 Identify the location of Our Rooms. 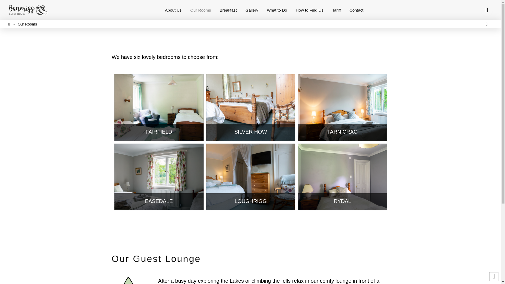
(27, 24).